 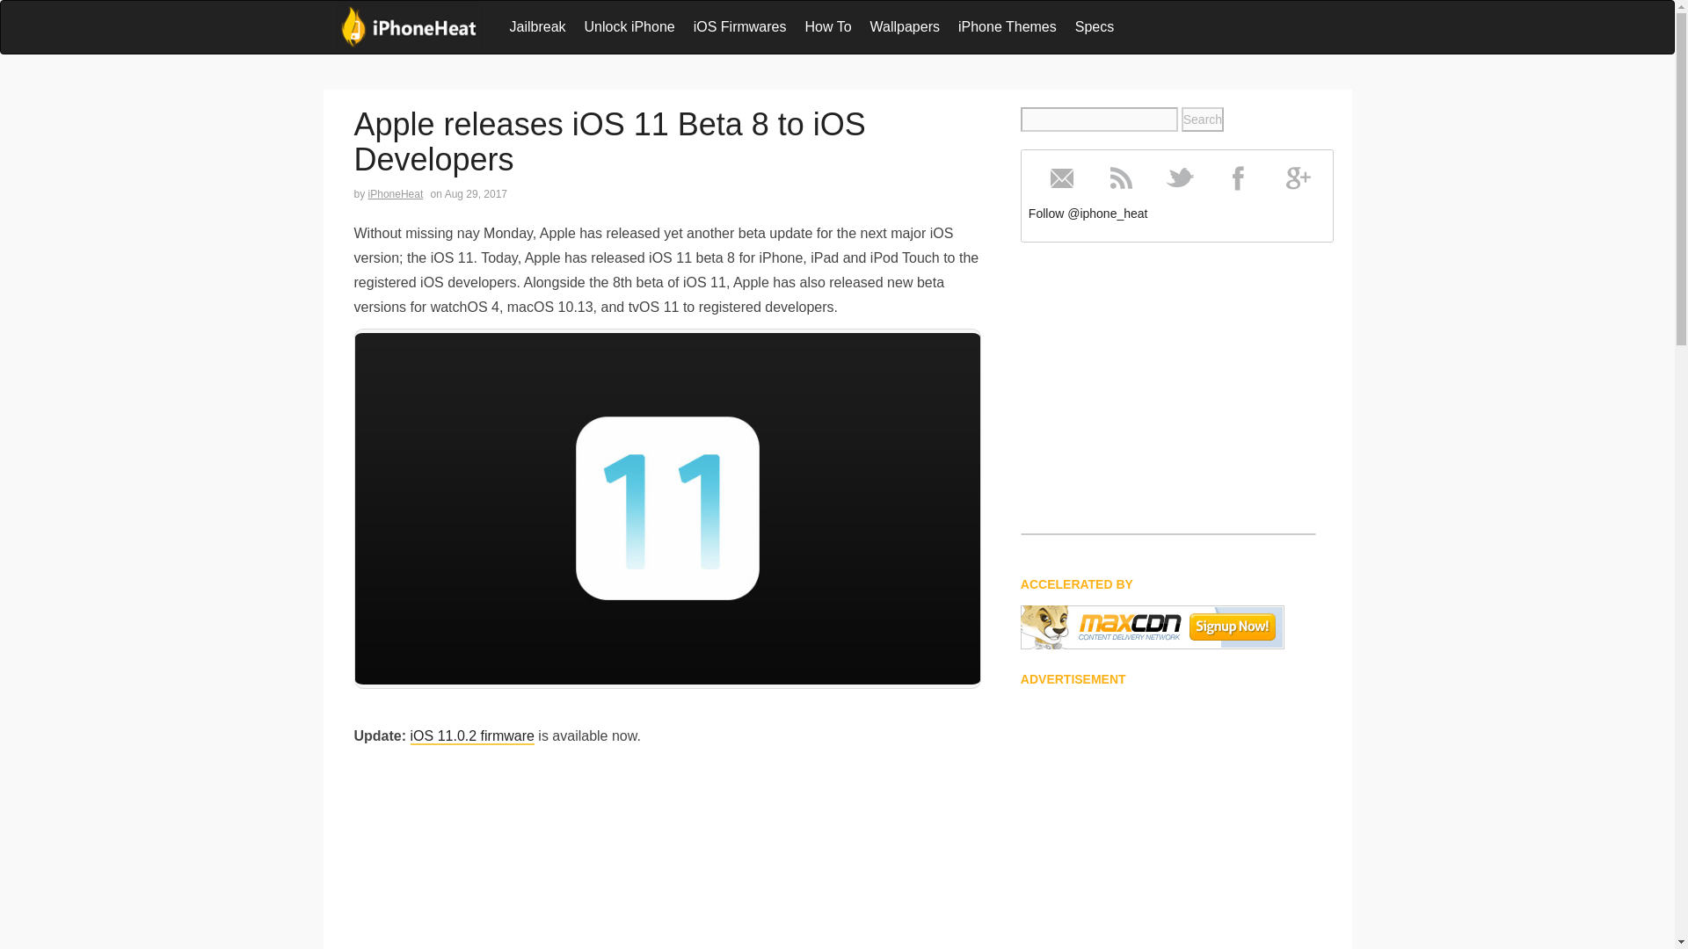 I want to click on iPhoneHeat, so click(x=396, y=193).